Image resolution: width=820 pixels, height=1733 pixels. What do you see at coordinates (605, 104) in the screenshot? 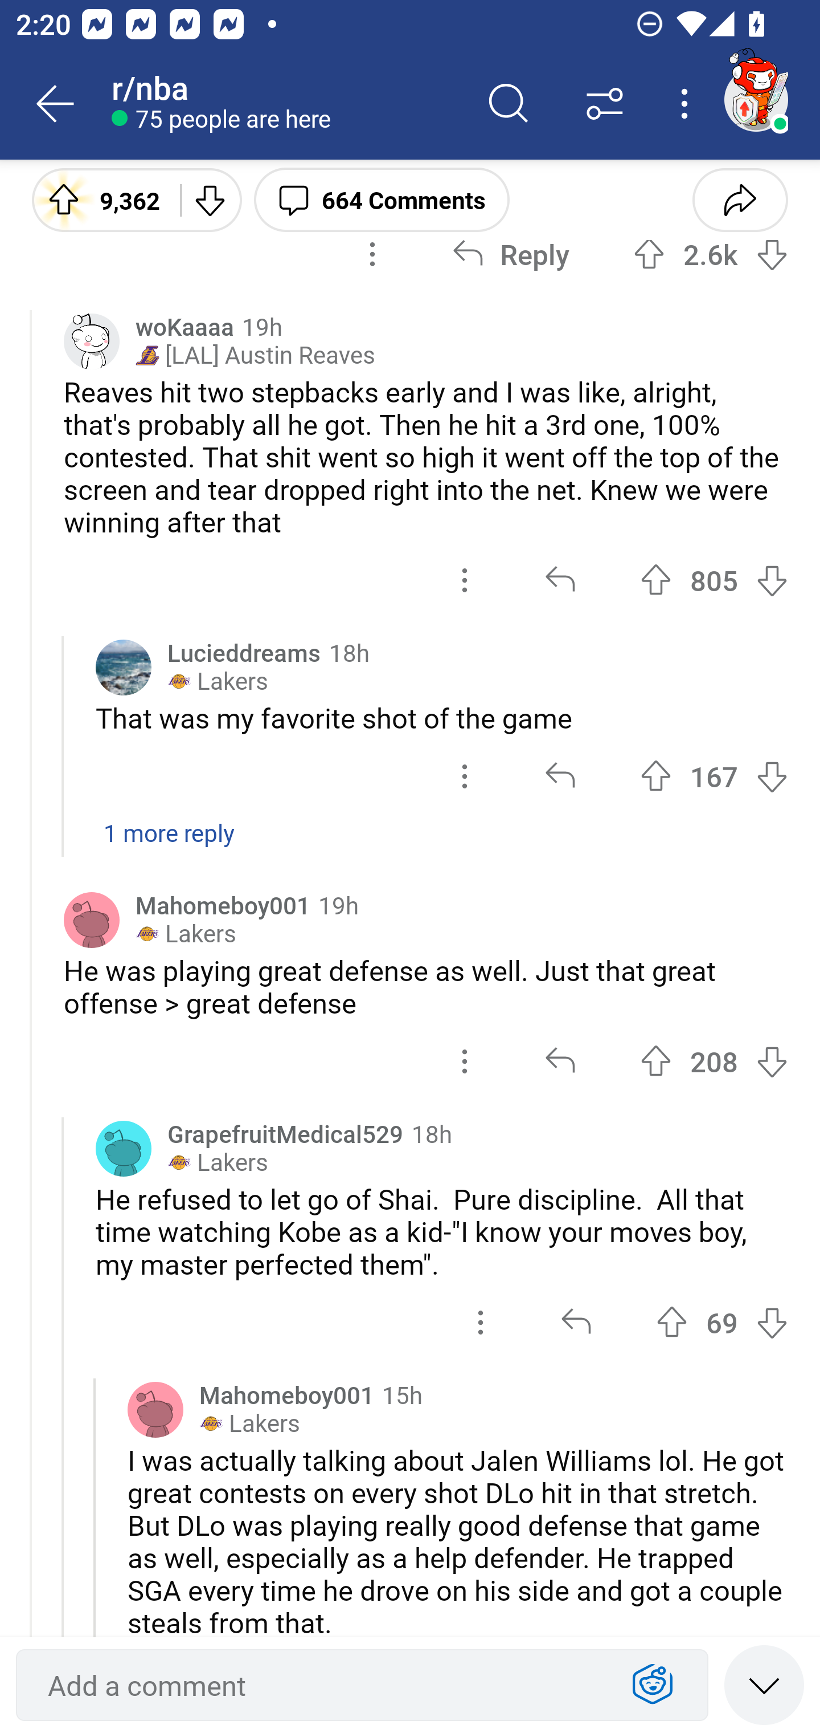
I see `Sort comments` at bounding box center [605, 104].